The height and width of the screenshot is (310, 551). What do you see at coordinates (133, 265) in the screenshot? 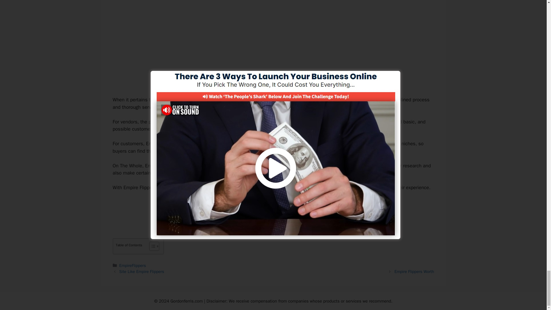
I see `EmpireFlippers` at bounding box center [133, 265].